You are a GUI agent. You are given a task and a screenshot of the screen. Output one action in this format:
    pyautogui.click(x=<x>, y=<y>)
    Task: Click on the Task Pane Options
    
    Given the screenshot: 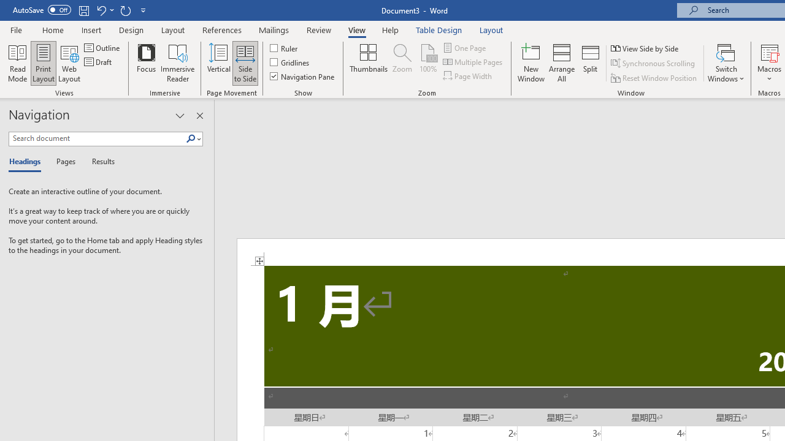 What is the action you would take?
    pyautogui.click(x=180, y=115)
    